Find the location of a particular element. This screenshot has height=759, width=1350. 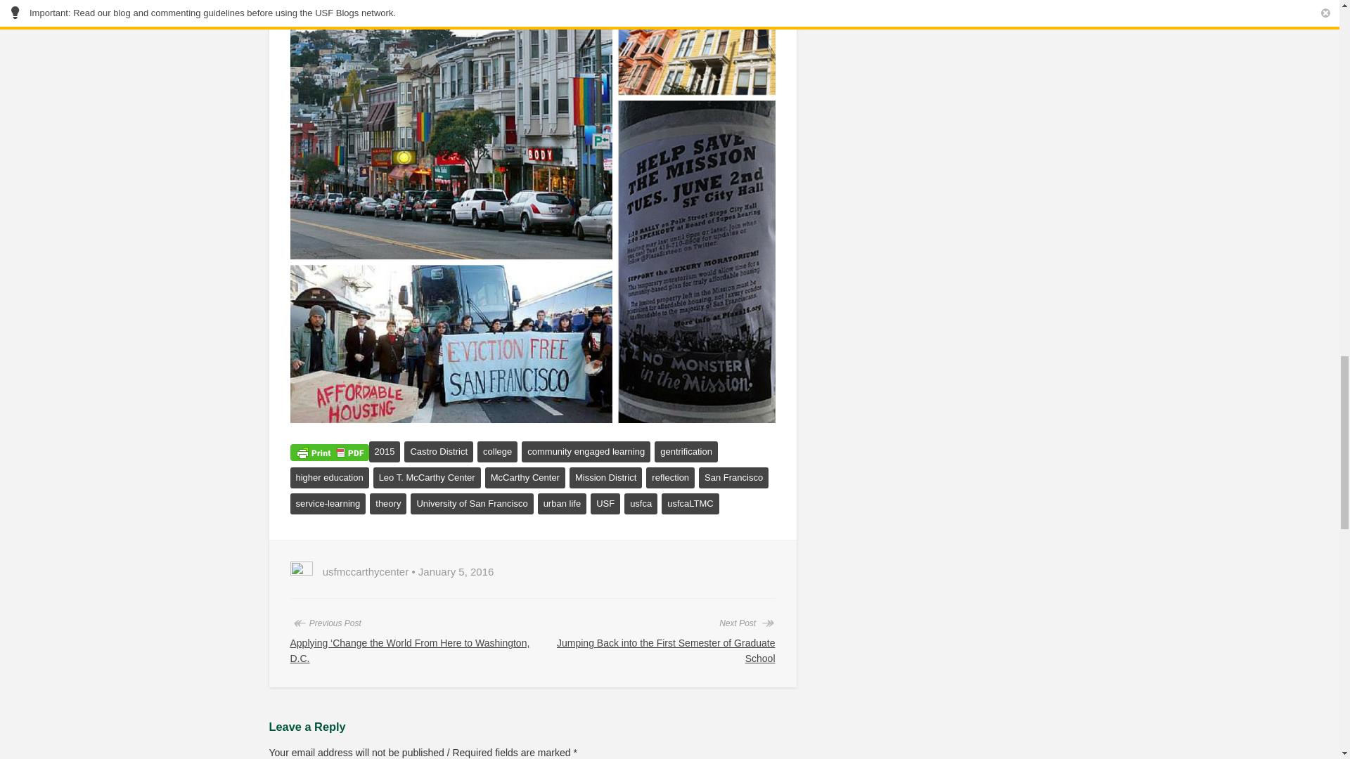

reflection is located at coordinates (671, 478).